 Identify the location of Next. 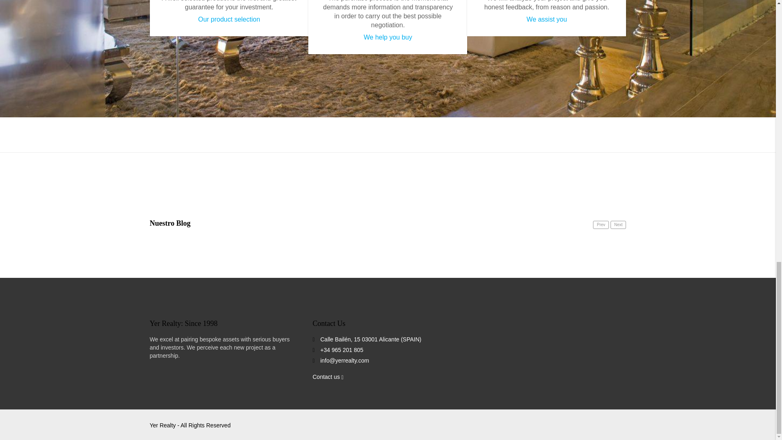
(618, 225).